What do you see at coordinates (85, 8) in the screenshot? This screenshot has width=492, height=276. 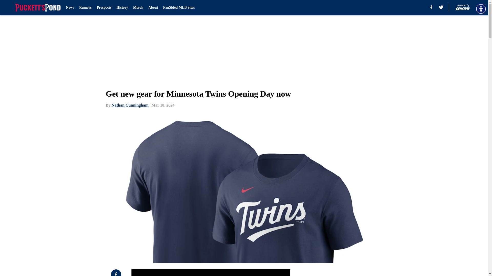 I see `Rumors` at bounding box center [85, 8].